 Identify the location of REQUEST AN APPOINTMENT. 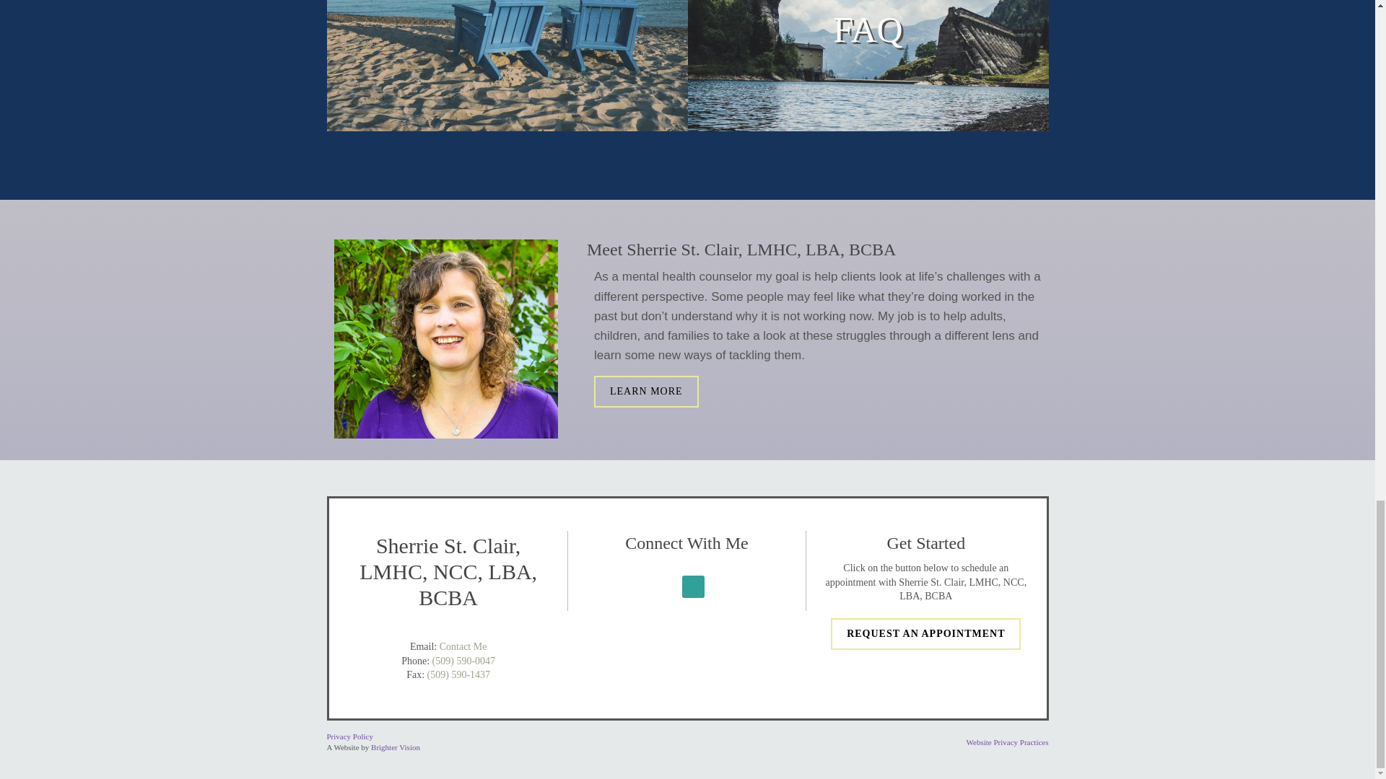
(925, 633).